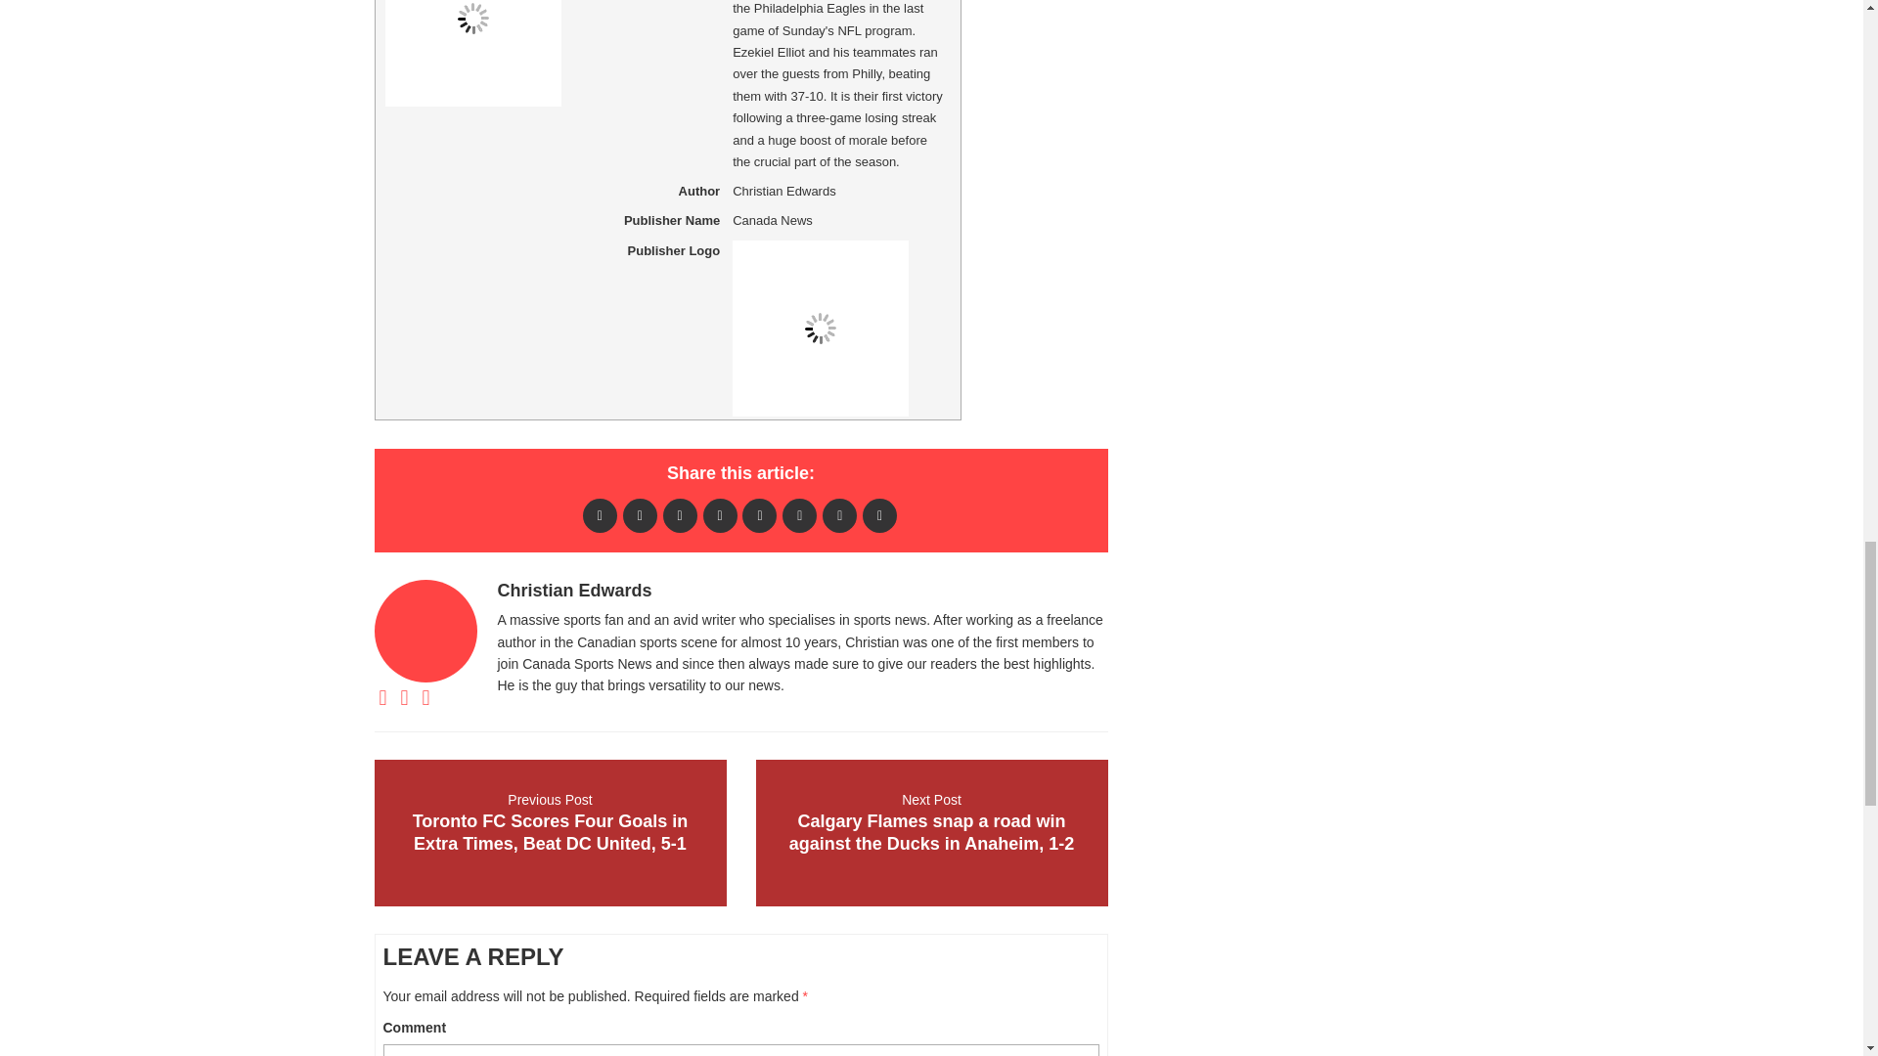 Image resolution: width=1878 pixels, height=1056 pixels. What do you see at coordinates (574, 591) in the screenshot?
I see `Posts by Christian Edwards` at bounding box center [574, 591].